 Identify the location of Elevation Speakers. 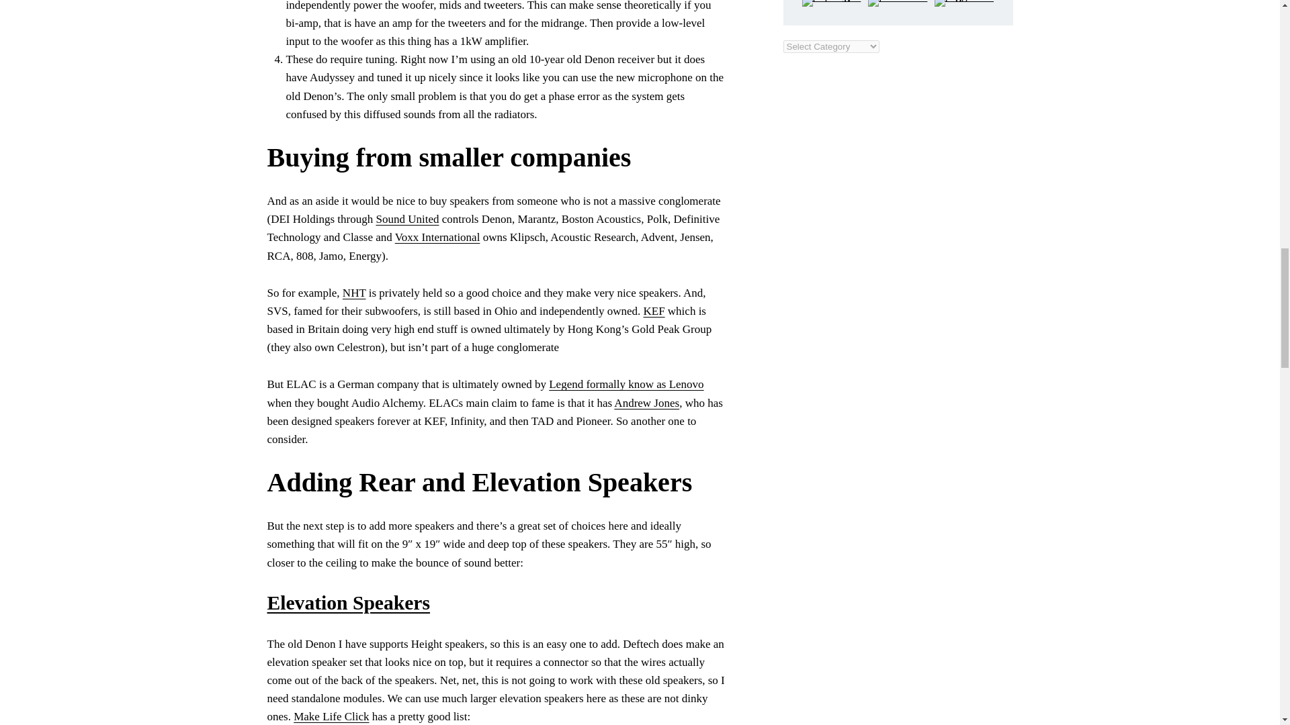
(349, 603).